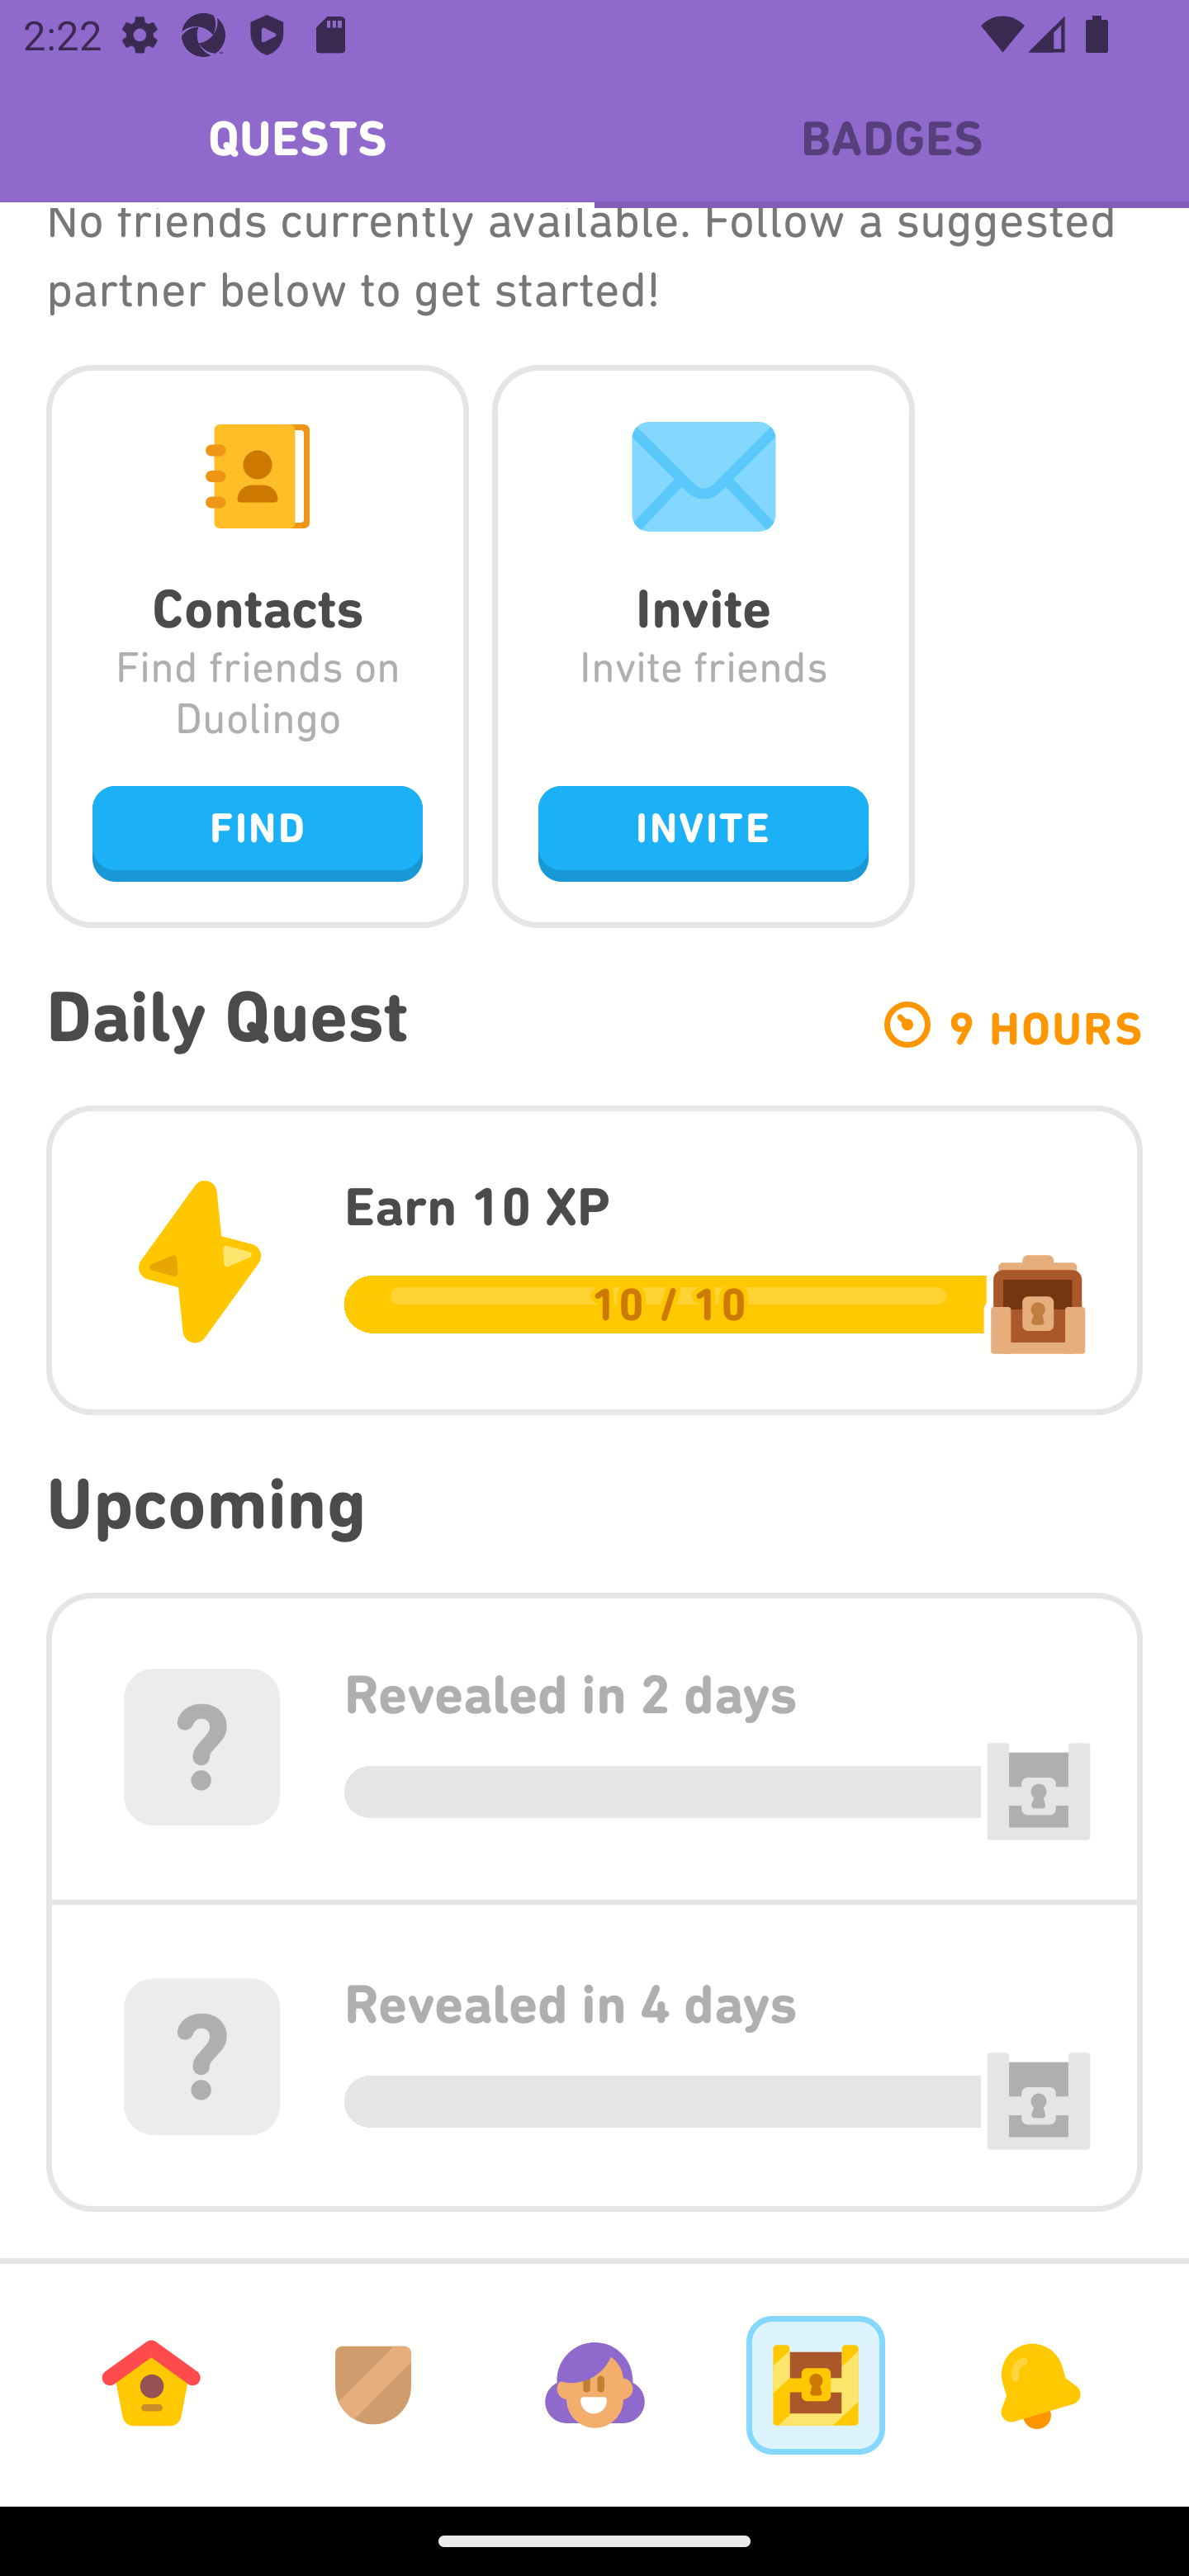 The width and height of the screenshot is (1189, 2576). What do you see at coordinates (258, 833) in the screenshot?
I see `FIND` at bounding box center [258, 833].